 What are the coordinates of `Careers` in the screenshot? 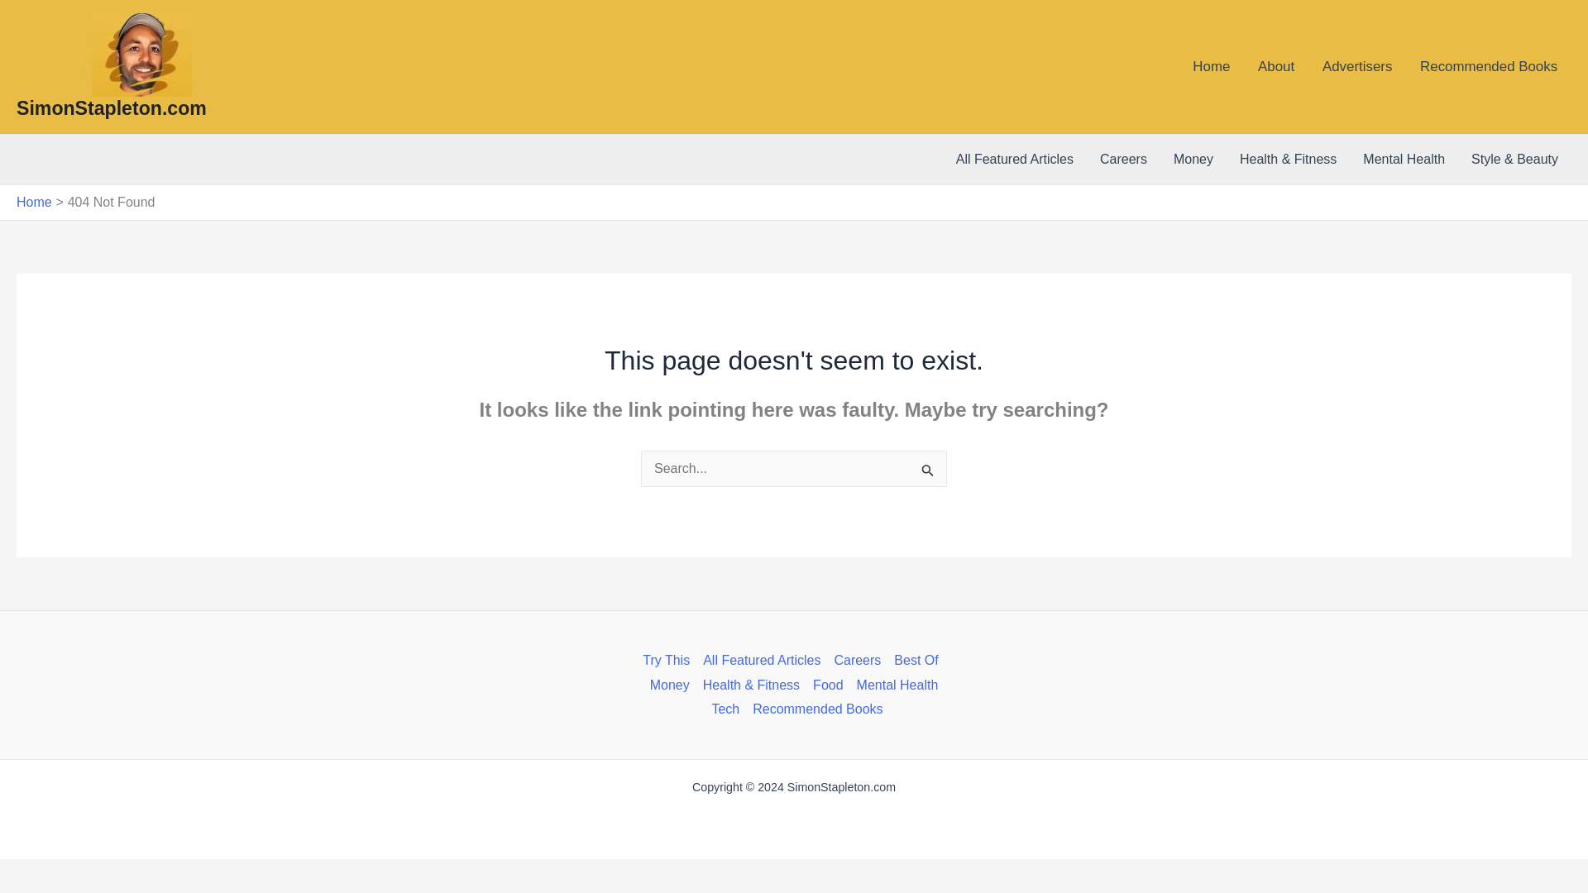 It's located at (1123, 159).